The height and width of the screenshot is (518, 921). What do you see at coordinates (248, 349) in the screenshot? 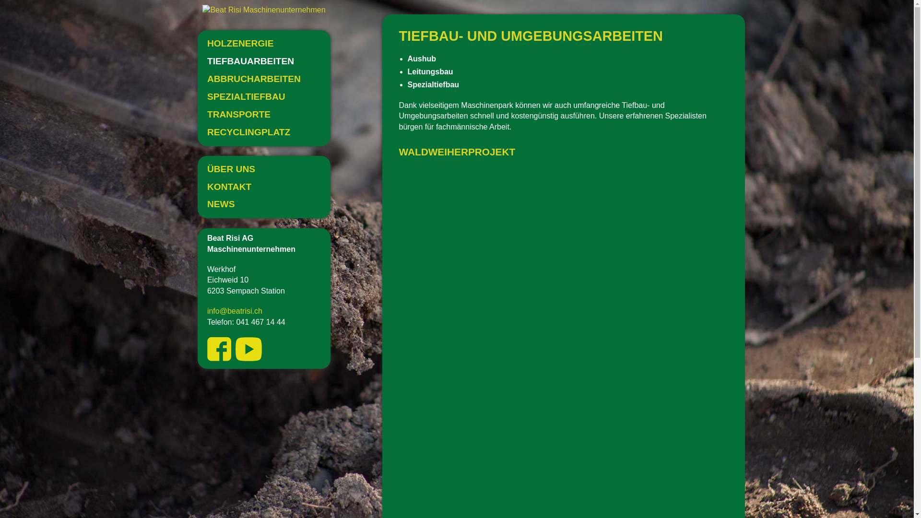
I see `Beat Risi AG auf Youtube` at bounding box center [248, 349].